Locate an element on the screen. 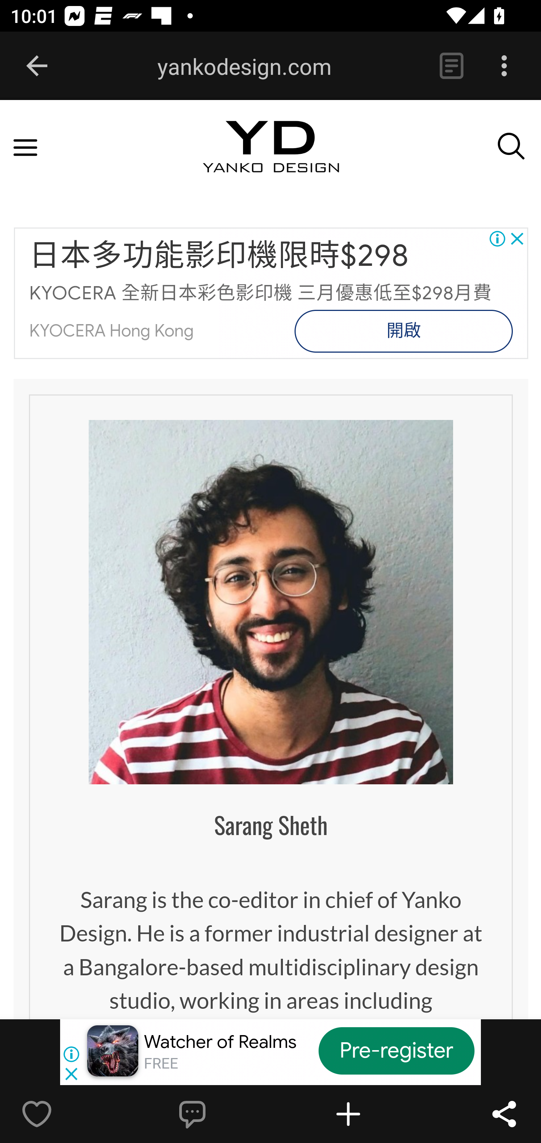  Pre-register is located at coordinates (397, 1051).